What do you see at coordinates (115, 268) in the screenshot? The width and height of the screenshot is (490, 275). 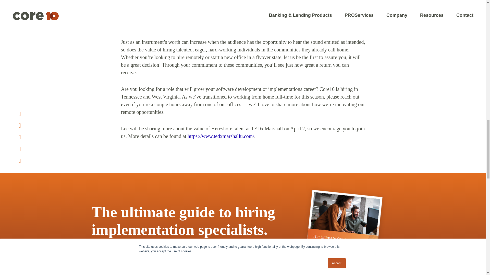 I see `Get it now` at bounding box center [115, 268].